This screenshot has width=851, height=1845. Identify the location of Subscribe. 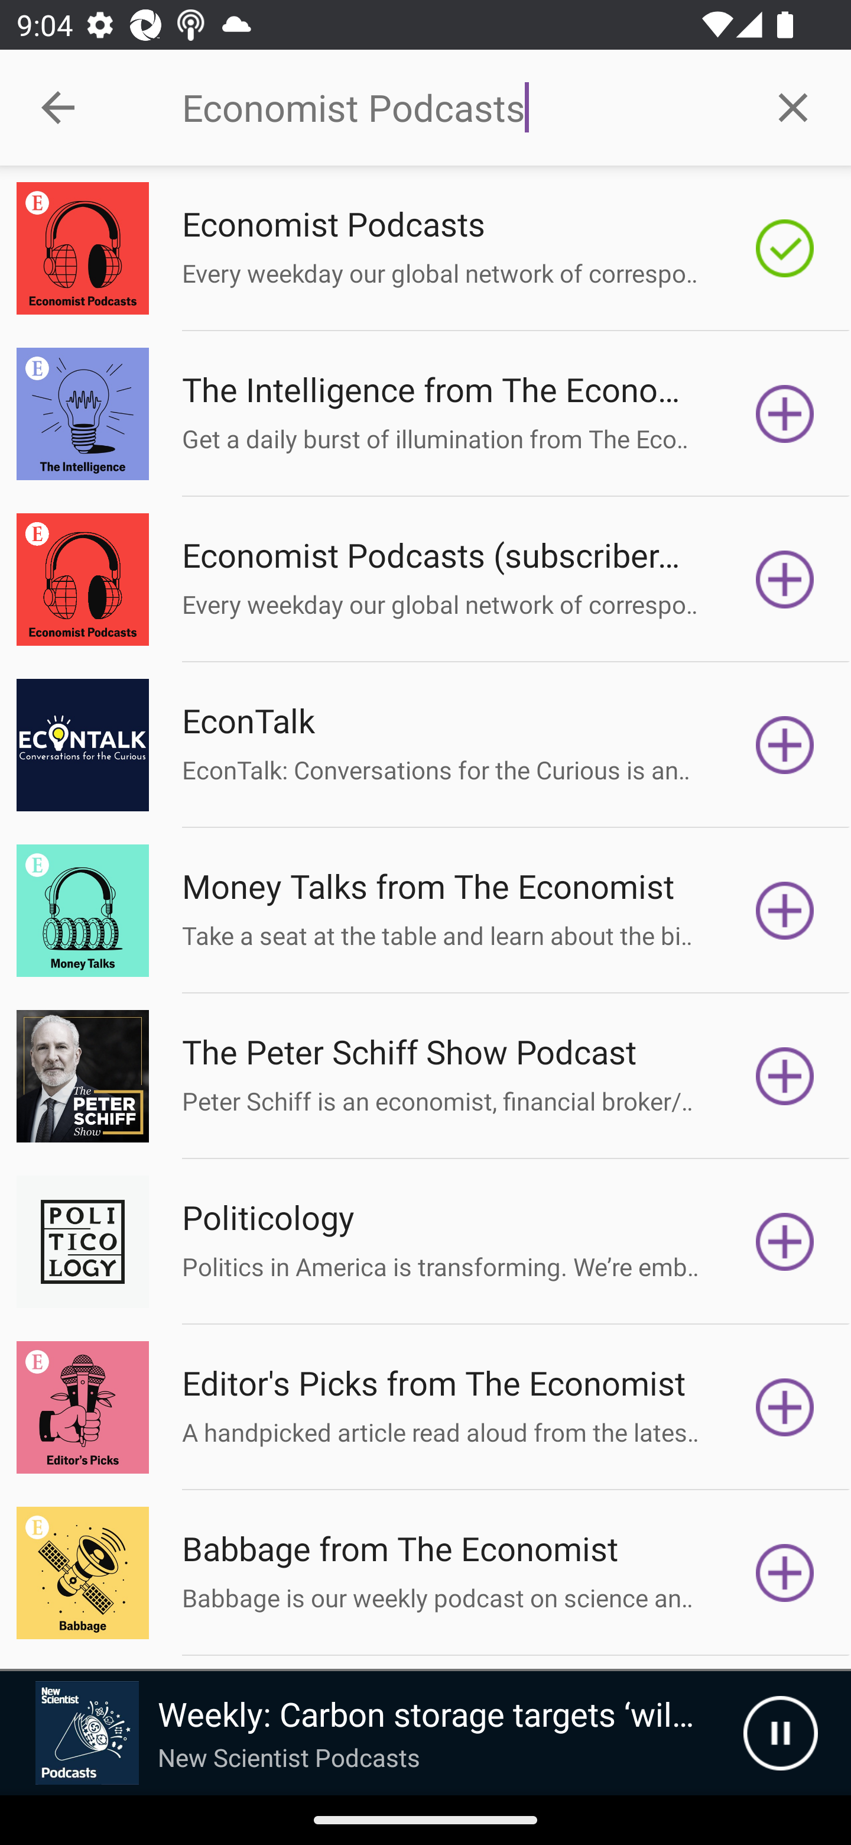
(785, 1242).